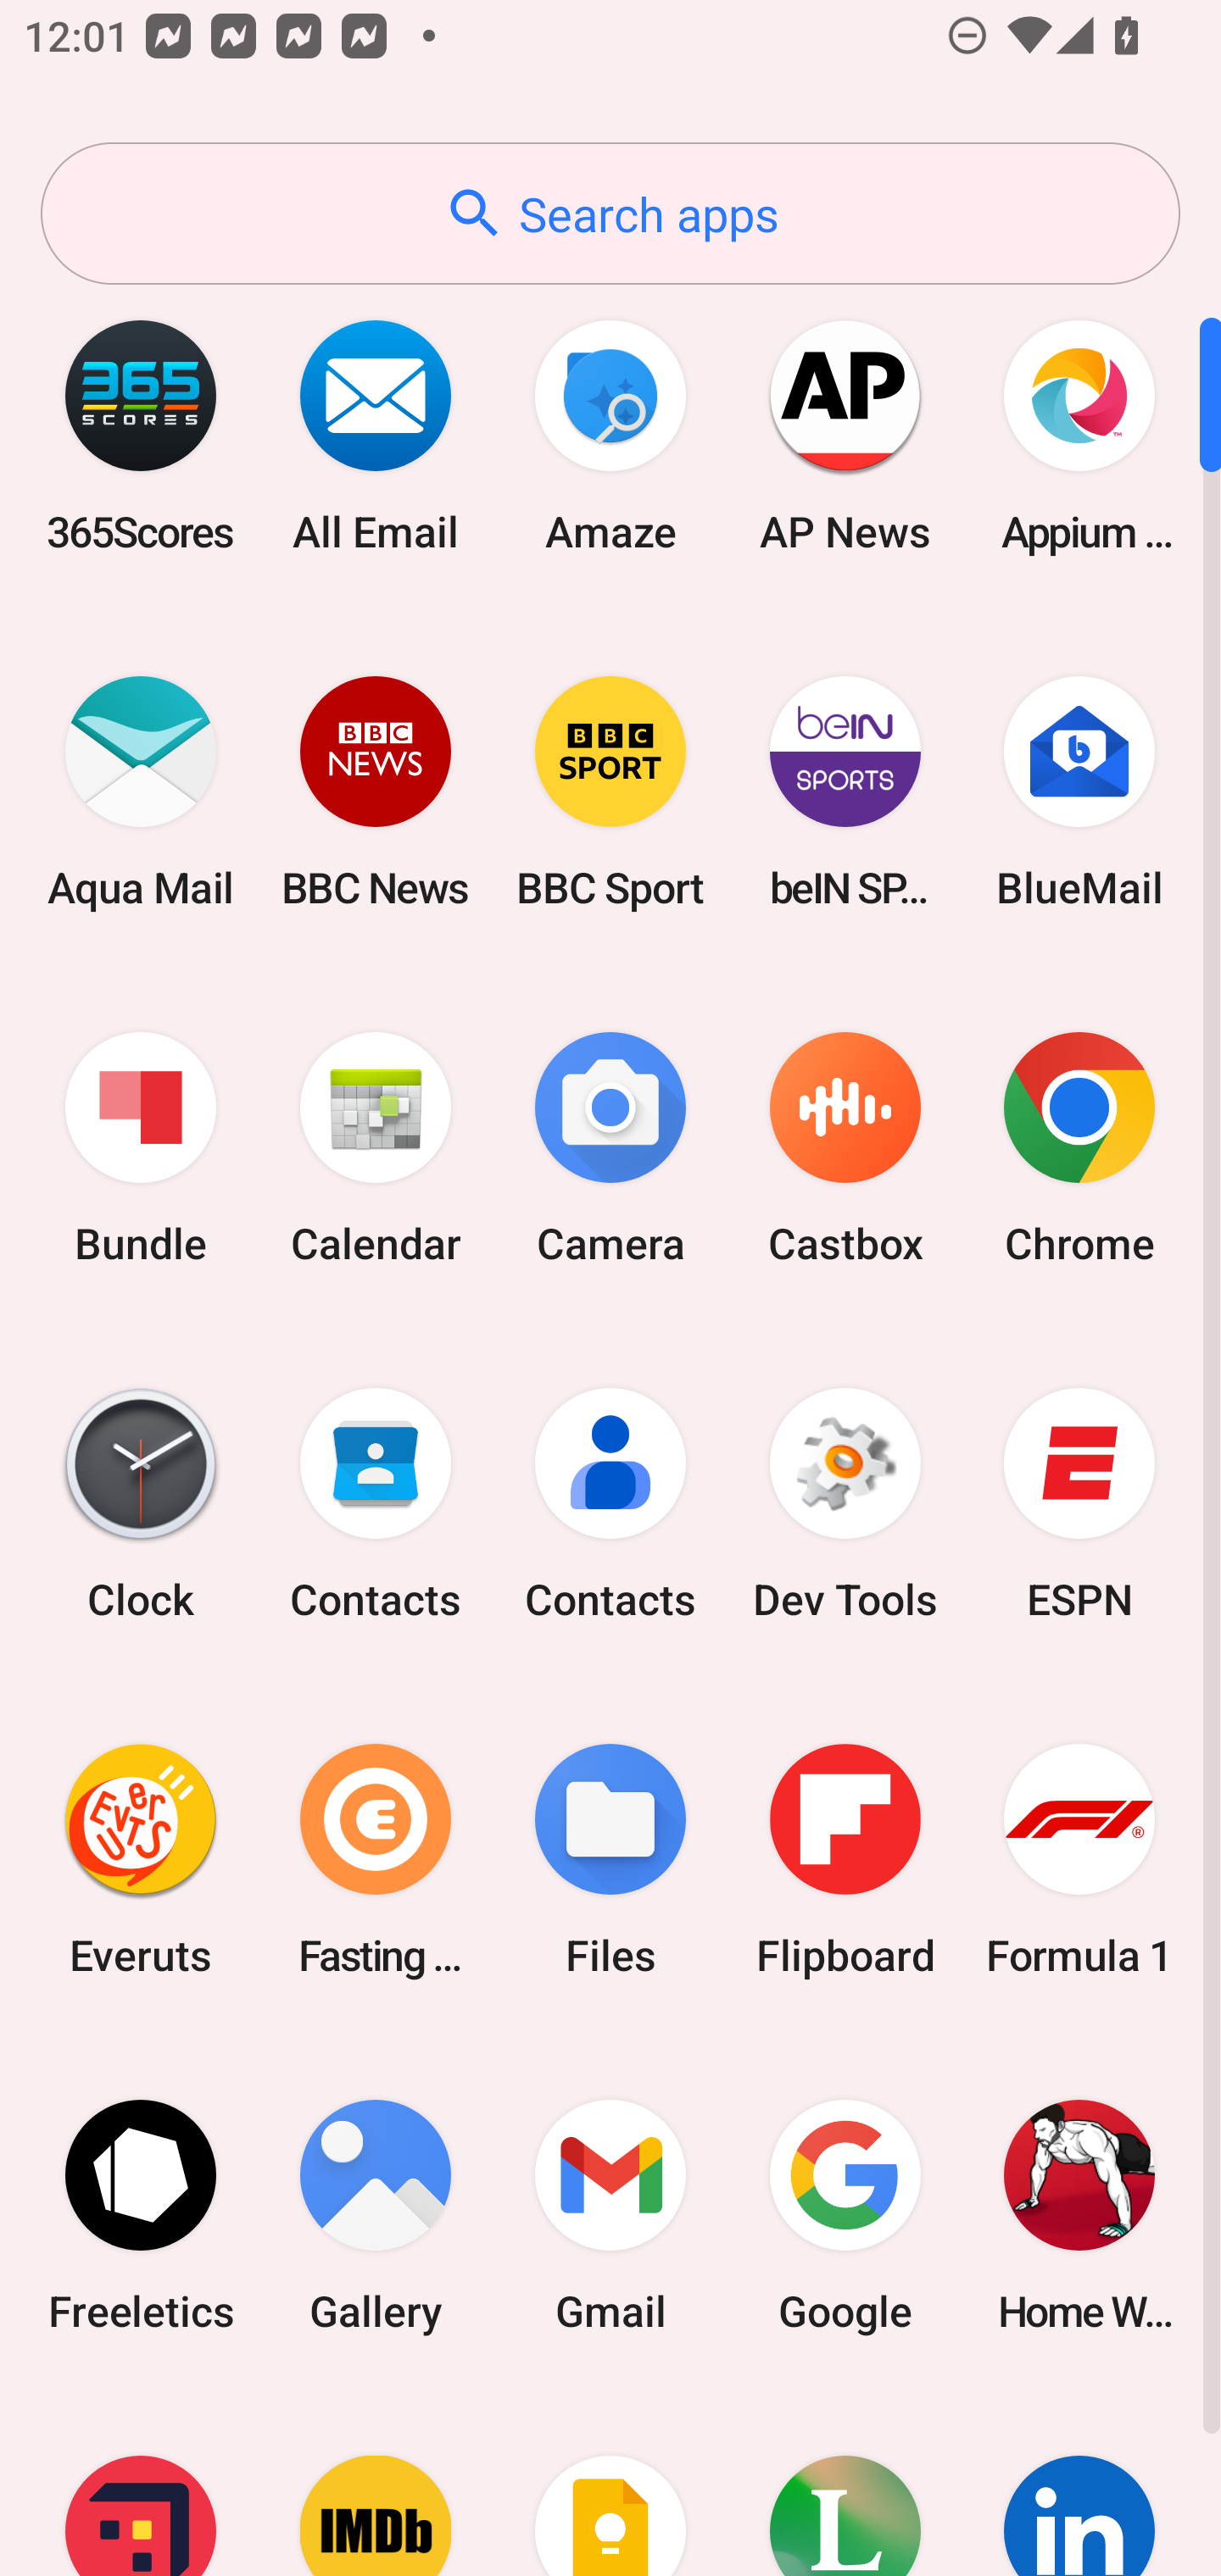 Image resolution: width=1221 pixels, height=2576 pixels. What do you see at coordinates (141, 1149) in the screenshot?
I see `Bundle` at bounding box center [141, 1149].